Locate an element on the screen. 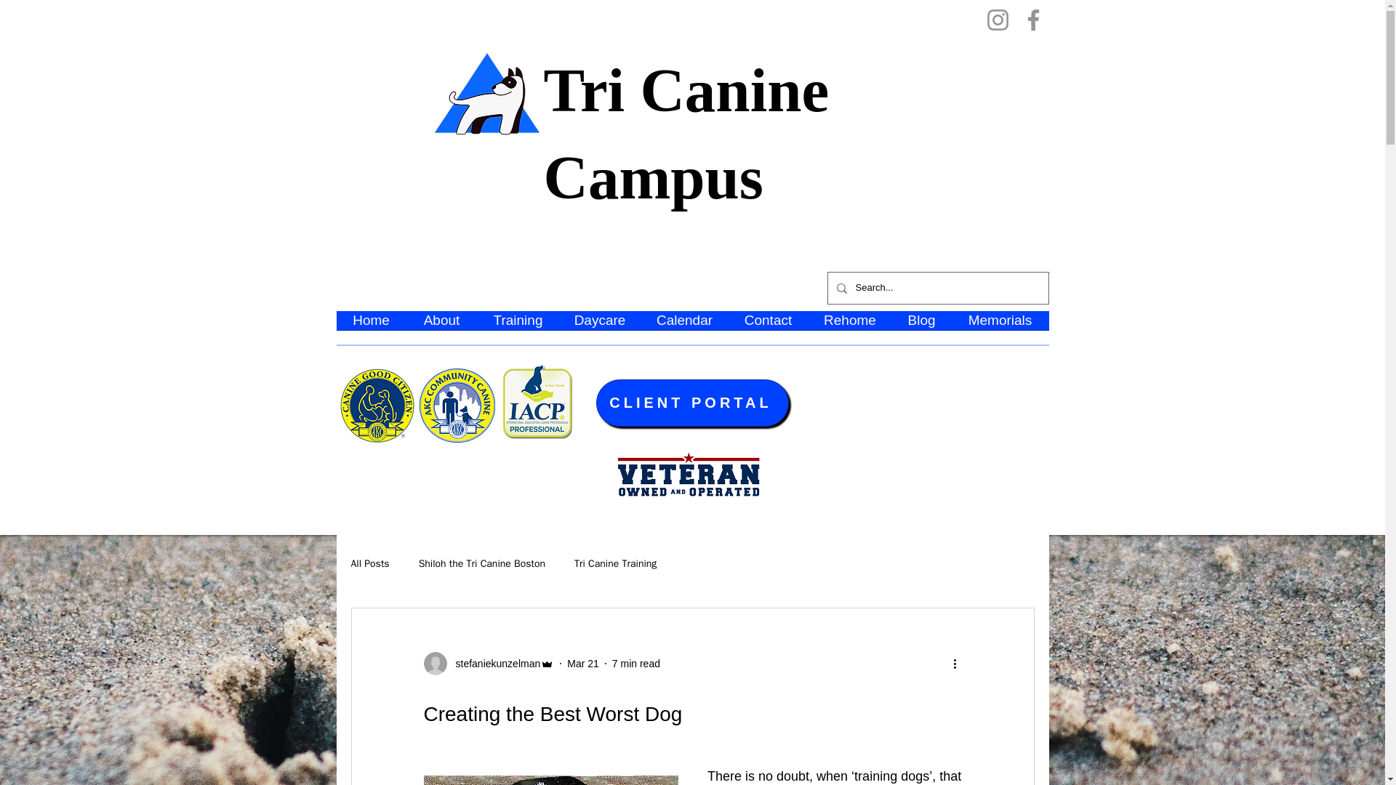 This screenshot has height=785, width=1396. CLIENT PORTAL is located at coordinates (692, 403).